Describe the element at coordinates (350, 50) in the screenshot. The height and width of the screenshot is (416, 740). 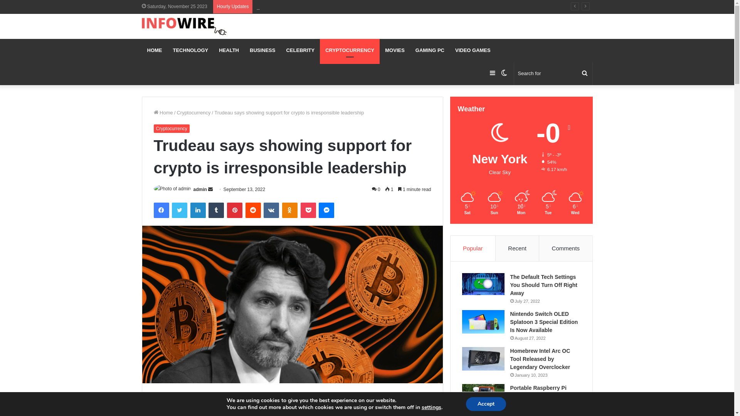
I see `CRYPTOCURRENCY` at that location.